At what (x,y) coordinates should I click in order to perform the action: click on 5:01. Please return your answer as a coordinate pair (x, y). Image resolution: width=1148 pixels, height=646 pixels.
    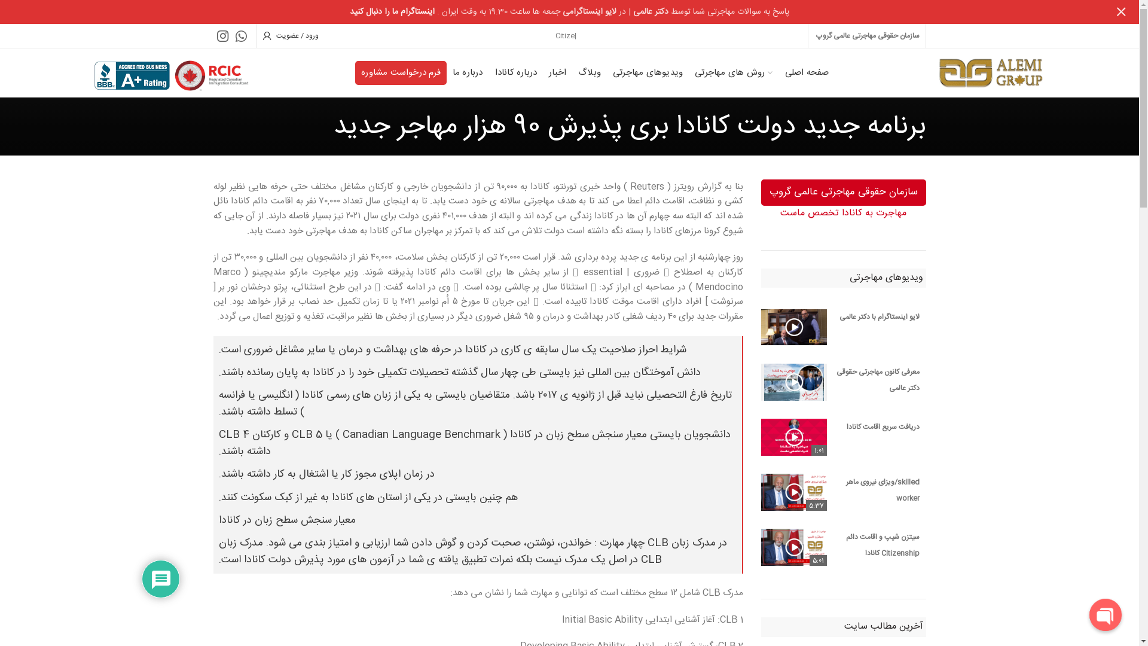
    Looking at the image, I should click on (794, 547).